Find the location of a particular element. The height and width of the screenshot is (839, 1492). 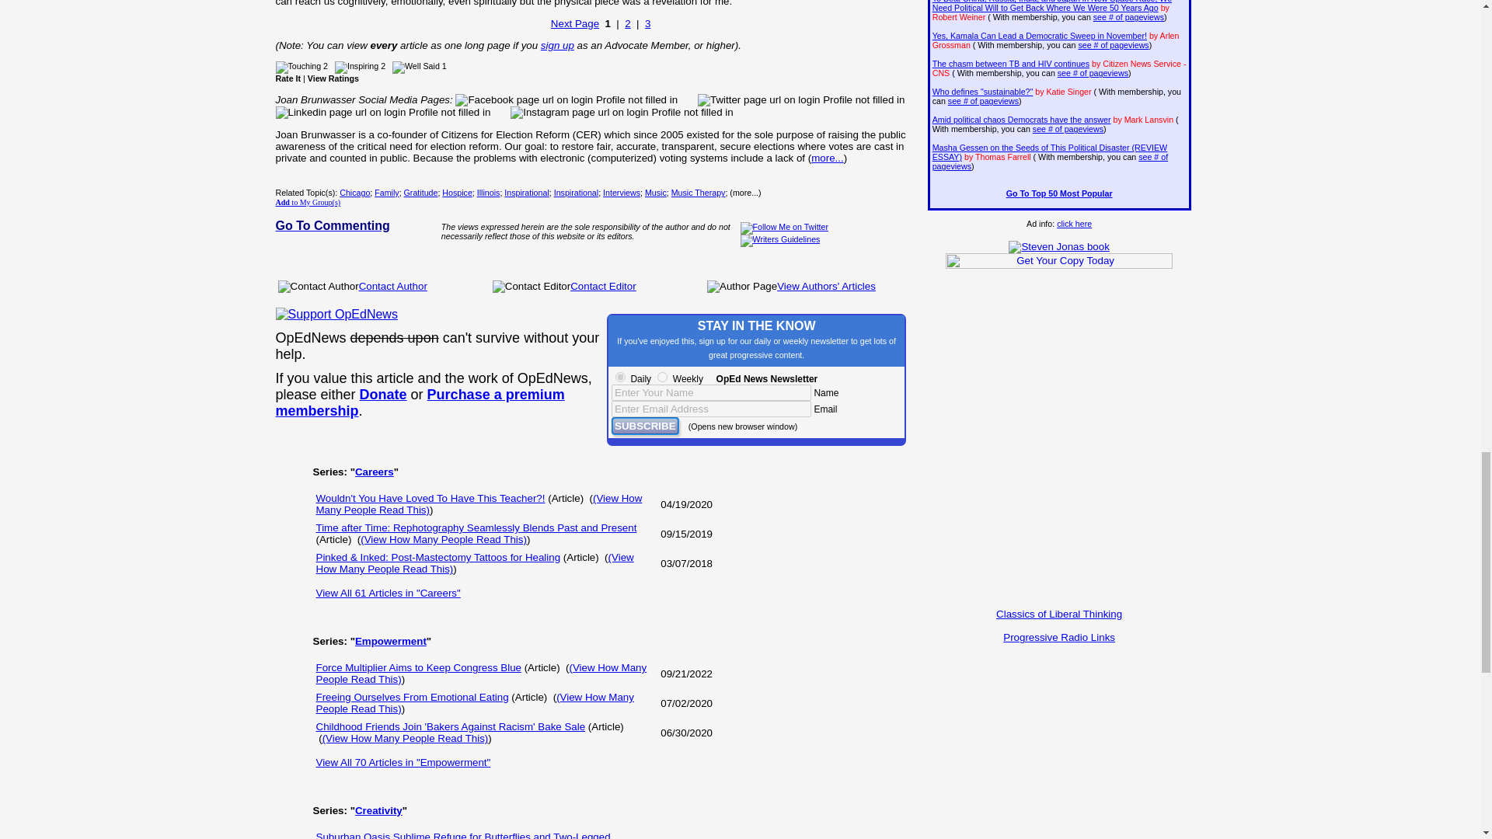

Enter Your Name is located at coordinates (712, 392).